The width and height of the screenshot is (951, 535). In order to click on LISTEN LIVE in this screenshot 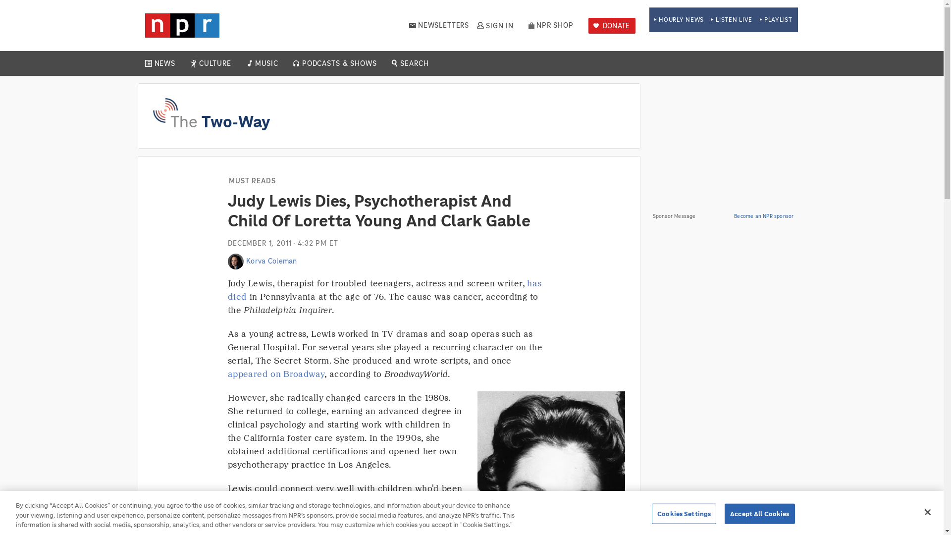, I will do `click(732, 20)`.